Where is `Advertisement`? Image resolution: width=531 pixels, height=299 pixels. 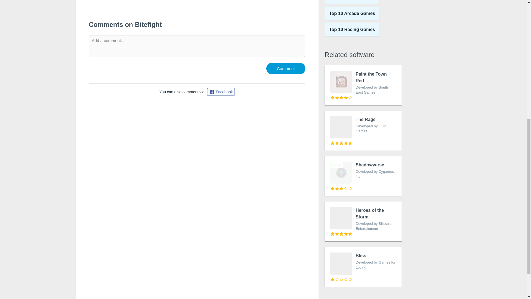 Advertisement is located at coordinates (352, 29).